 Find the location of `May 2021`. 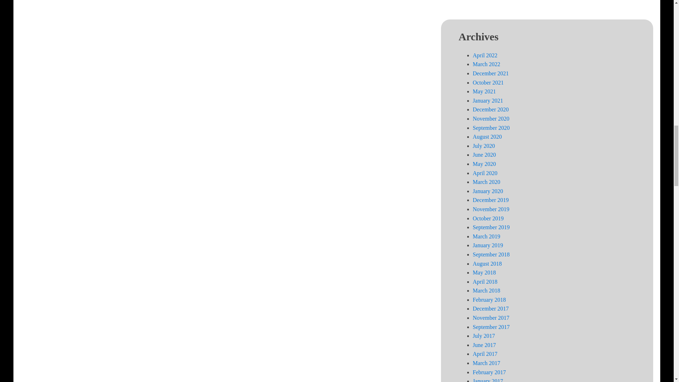

May 2021 is located at coordinates (484, 91).